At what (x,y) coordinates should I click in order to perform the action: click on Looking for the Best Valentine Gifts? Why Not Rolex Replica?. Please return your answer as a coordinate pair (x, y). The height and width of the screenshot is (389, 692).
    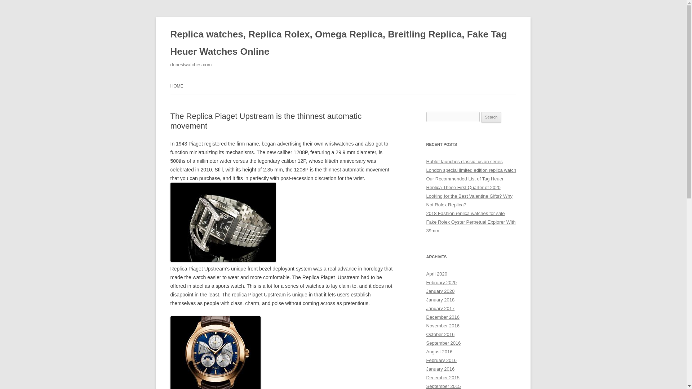
    Looking at the image, I should click on (469, 200).